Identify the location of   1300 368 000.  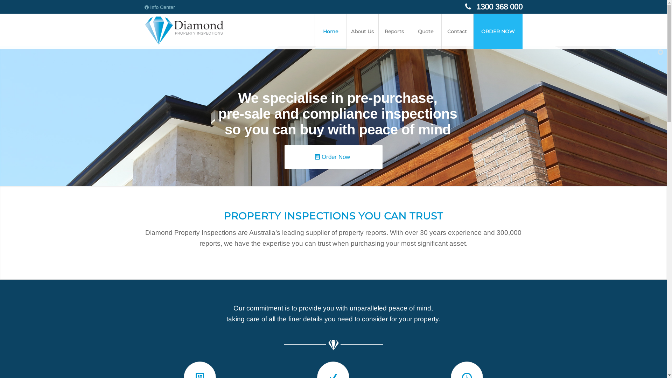
(497, 7).